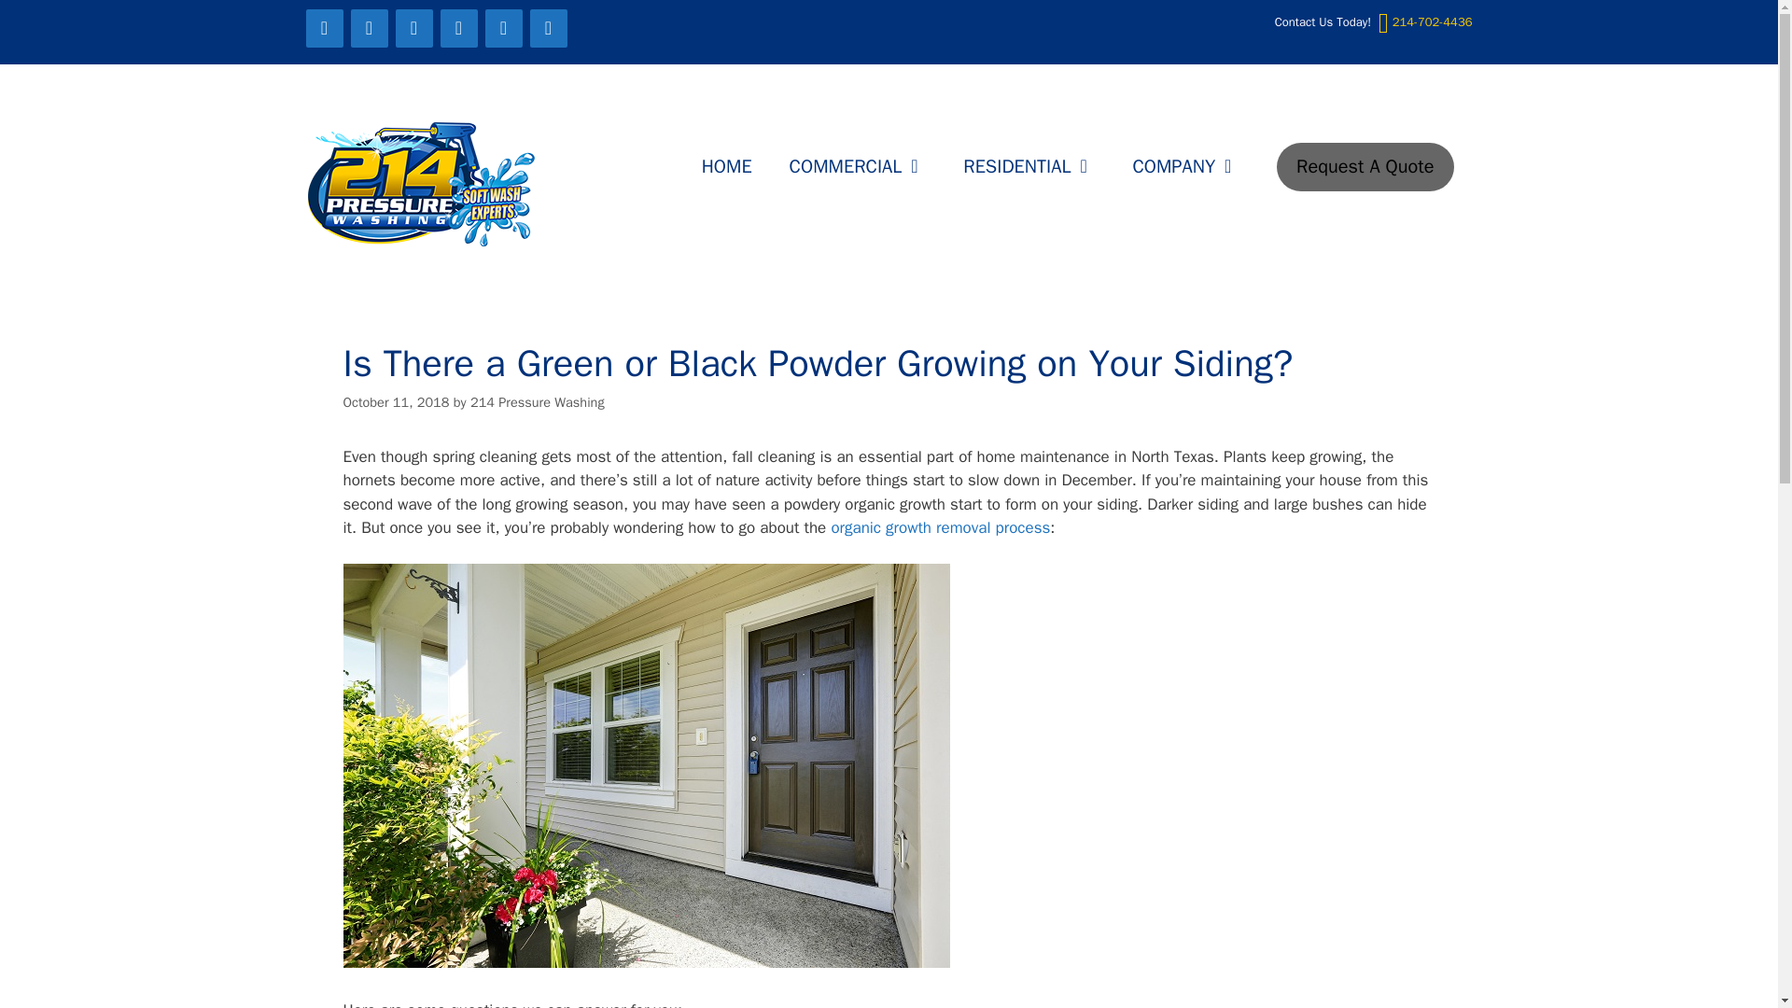  Describe the element at coordinates (325, 28) in the screenshot. I see `Facebook` at that location.